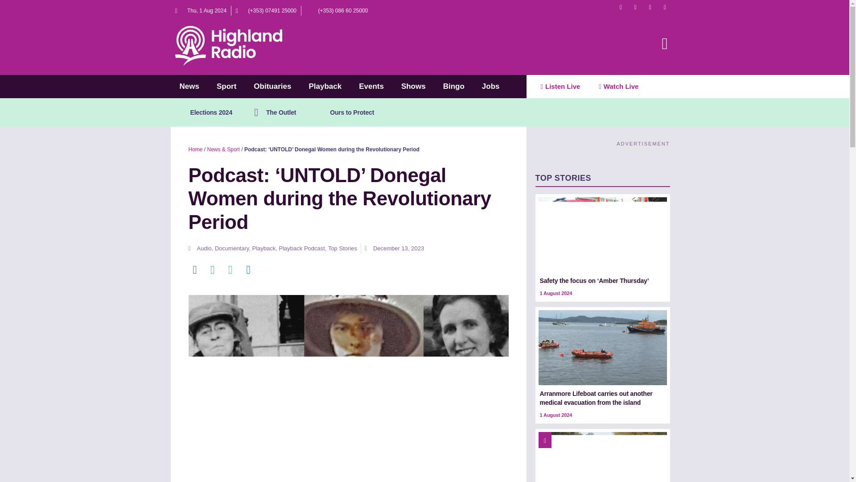 This screenshot has height=482, width=856. What do you see at coordinates (272, 87) in the screenshot?
I see `Obituaries` at bounding box center [272, 87].